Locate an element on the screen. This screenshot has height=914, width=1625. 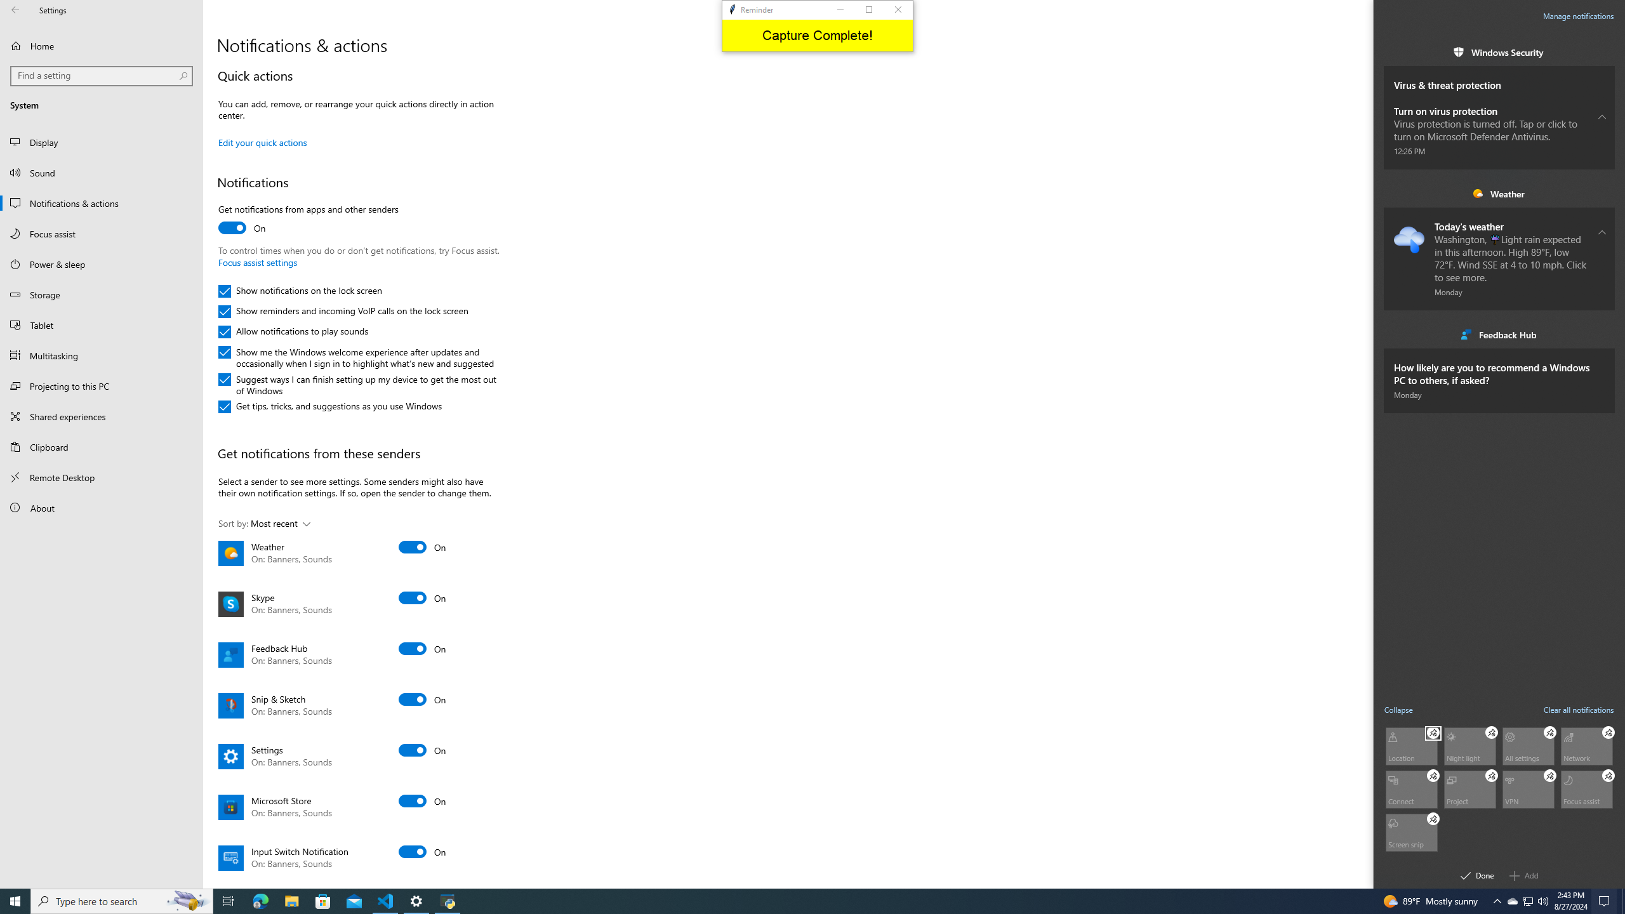
Type here to search is located at coordinates (122, 901).